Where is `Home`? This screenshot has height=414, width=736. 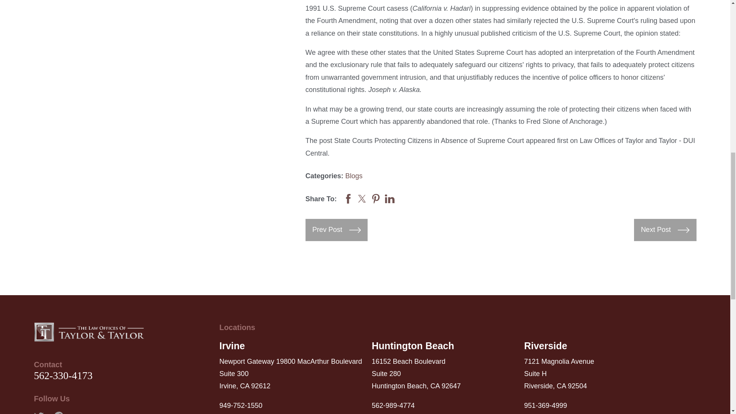
Home is located at coordinates (89, 332).